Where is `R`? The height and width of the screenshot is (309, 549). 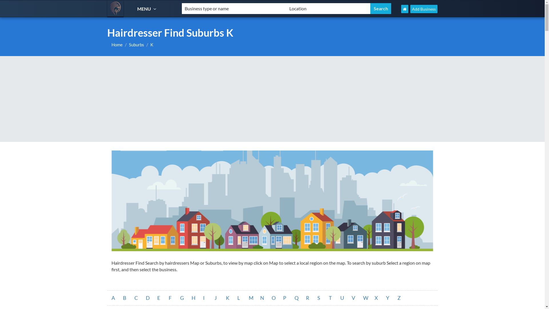
R is located at coordinates (312, 298).